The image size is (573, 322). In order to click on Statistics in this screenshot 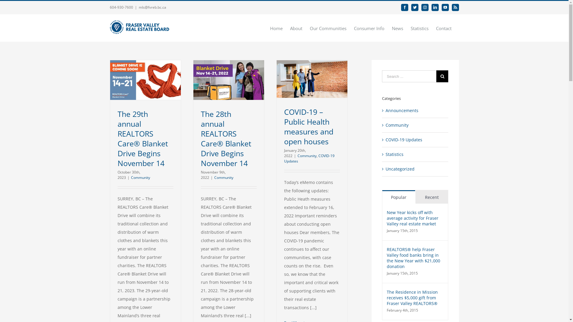, I will do `click(420, 28)`.